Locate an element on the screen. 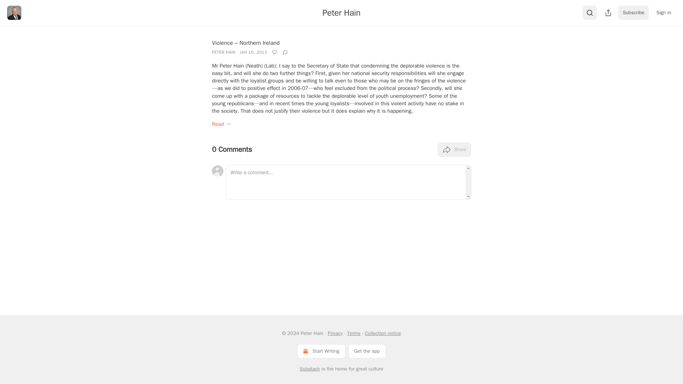  Sign in is located at coordinates (664, 13).